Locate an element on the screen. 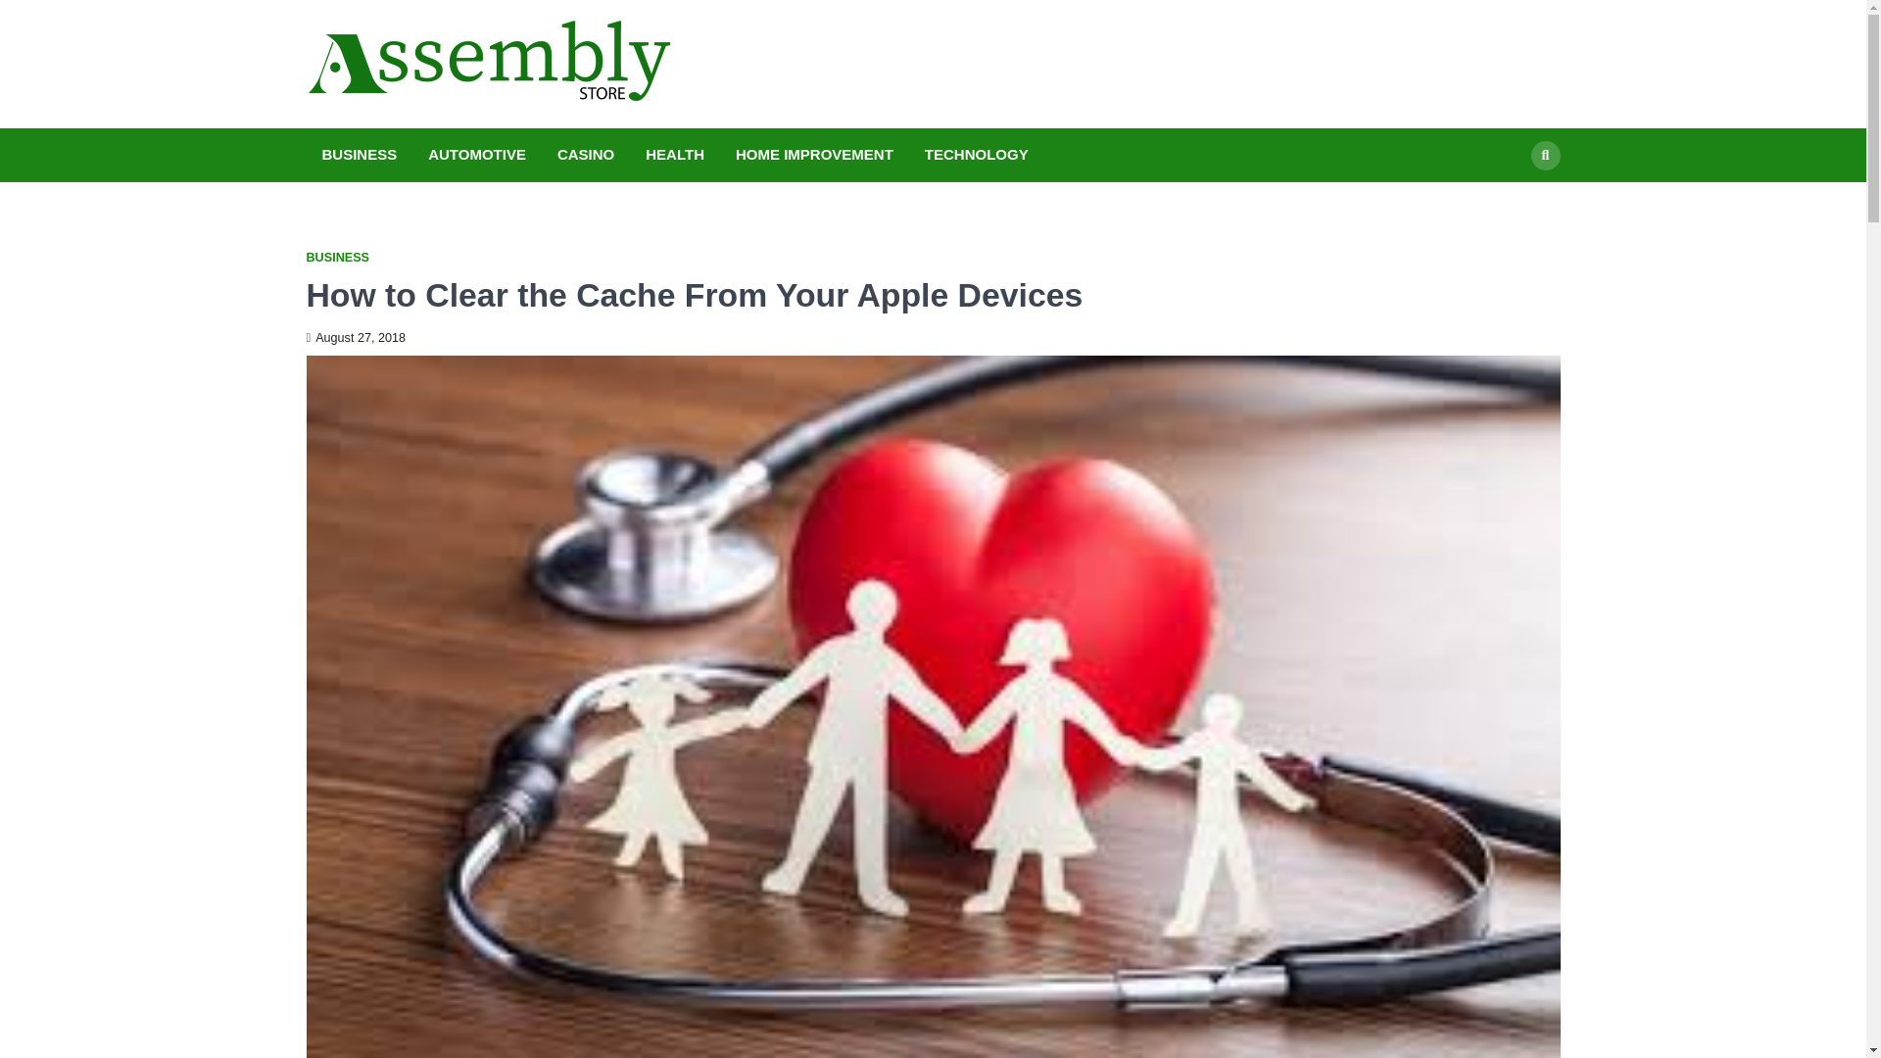  HOME IMPROVEMENT is located at coordinates (814, 155).